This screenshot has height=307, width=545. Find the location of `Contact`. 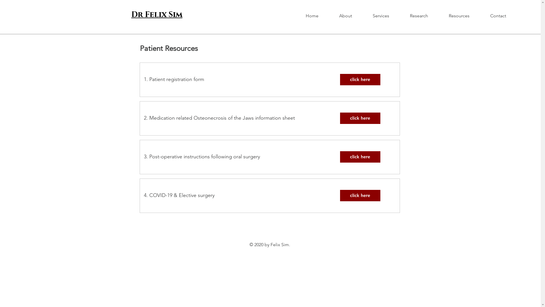

Contact is located at coordinates (504, 16).